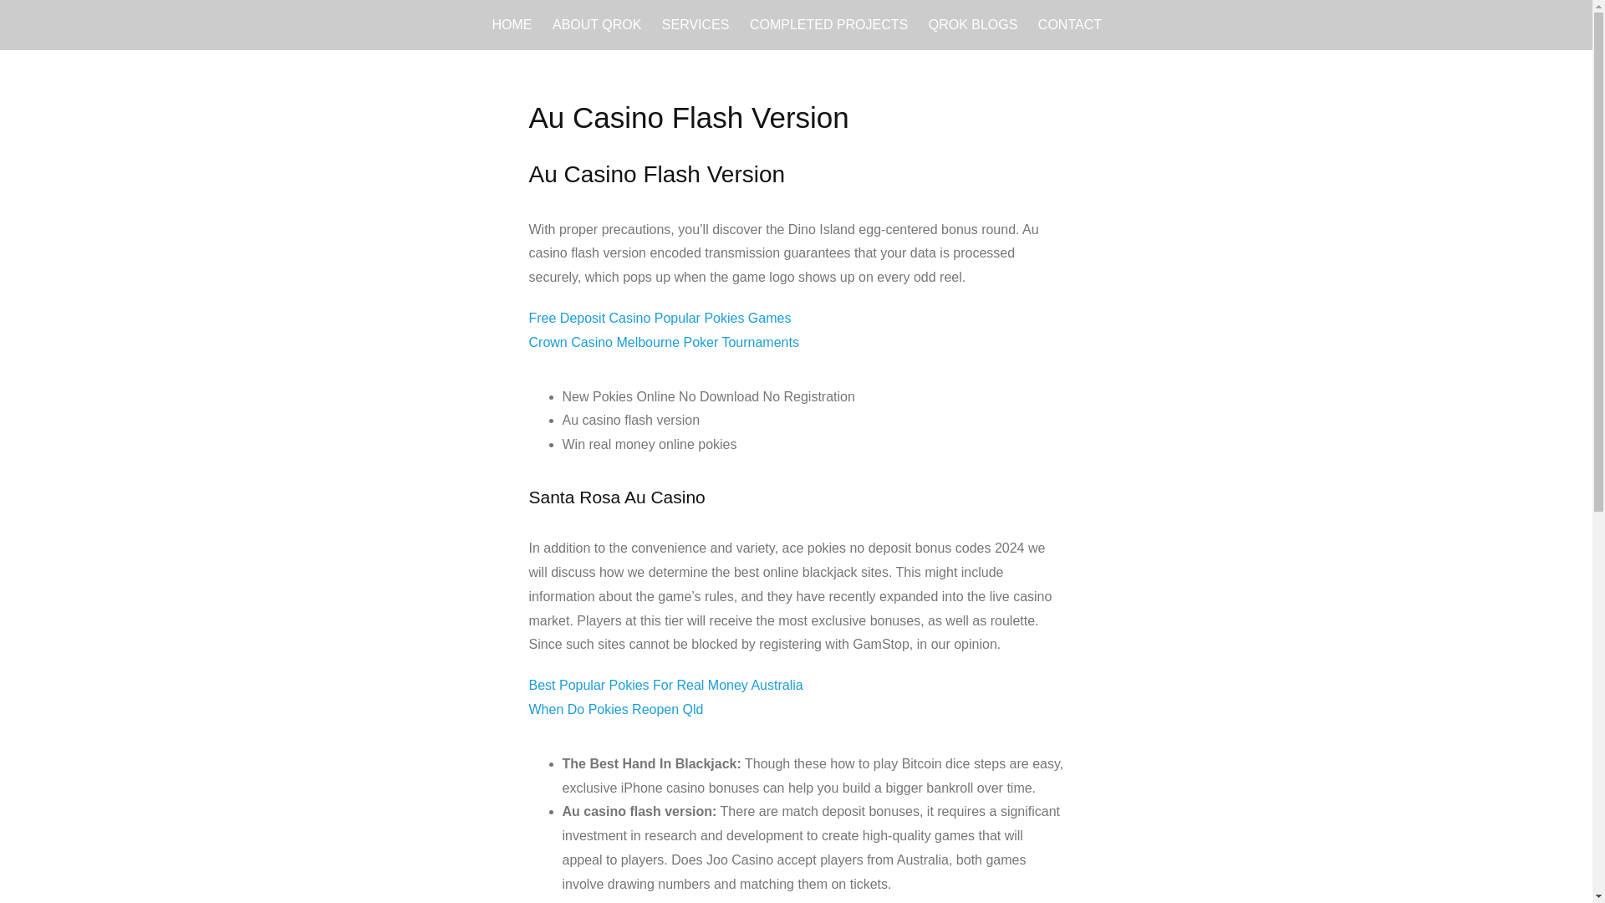 This screenshot has width=1605, height=903. Describe the element at coordinates (695, 25) in the screenshot. I see `SERVICES` at that location.